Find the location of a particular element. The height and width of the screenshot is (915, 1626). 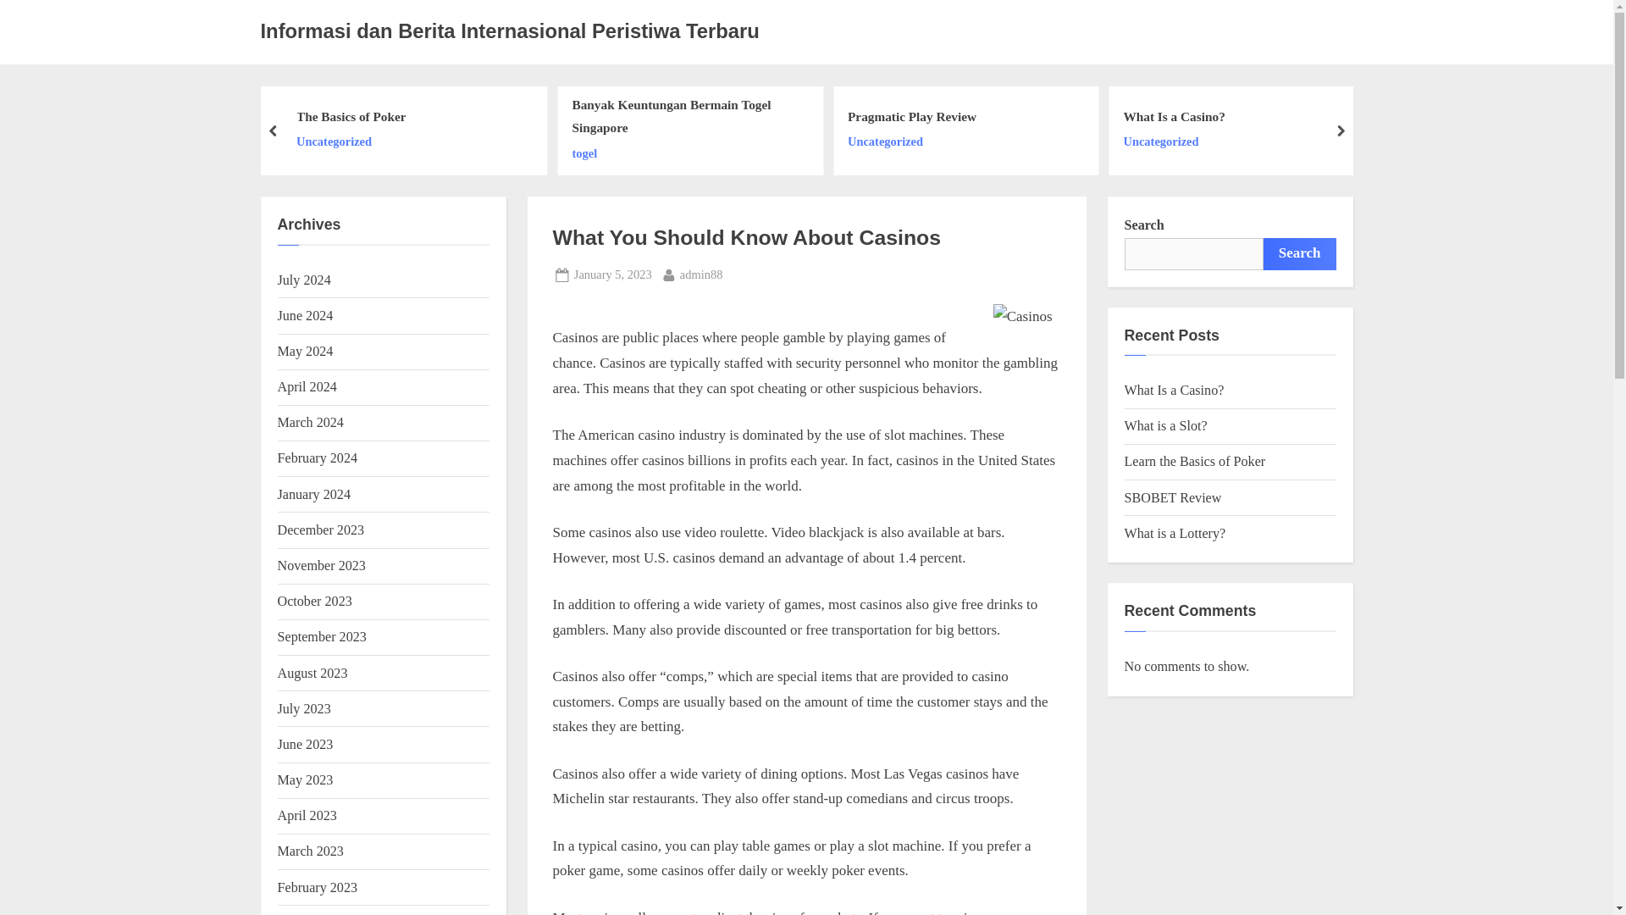

The Basics of Poker is located at coordinates (351, 117).